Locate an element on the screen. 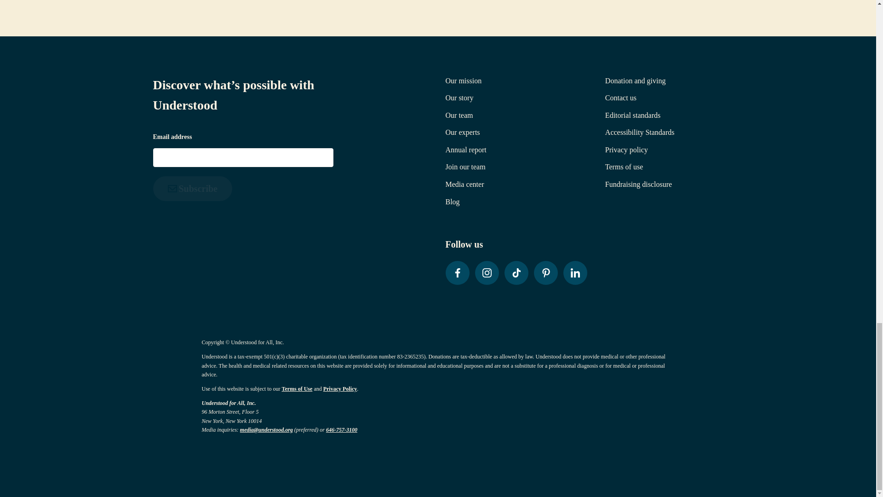 This screenshot has width=883, height=497. Facebook is located at coordinates (457, 272).